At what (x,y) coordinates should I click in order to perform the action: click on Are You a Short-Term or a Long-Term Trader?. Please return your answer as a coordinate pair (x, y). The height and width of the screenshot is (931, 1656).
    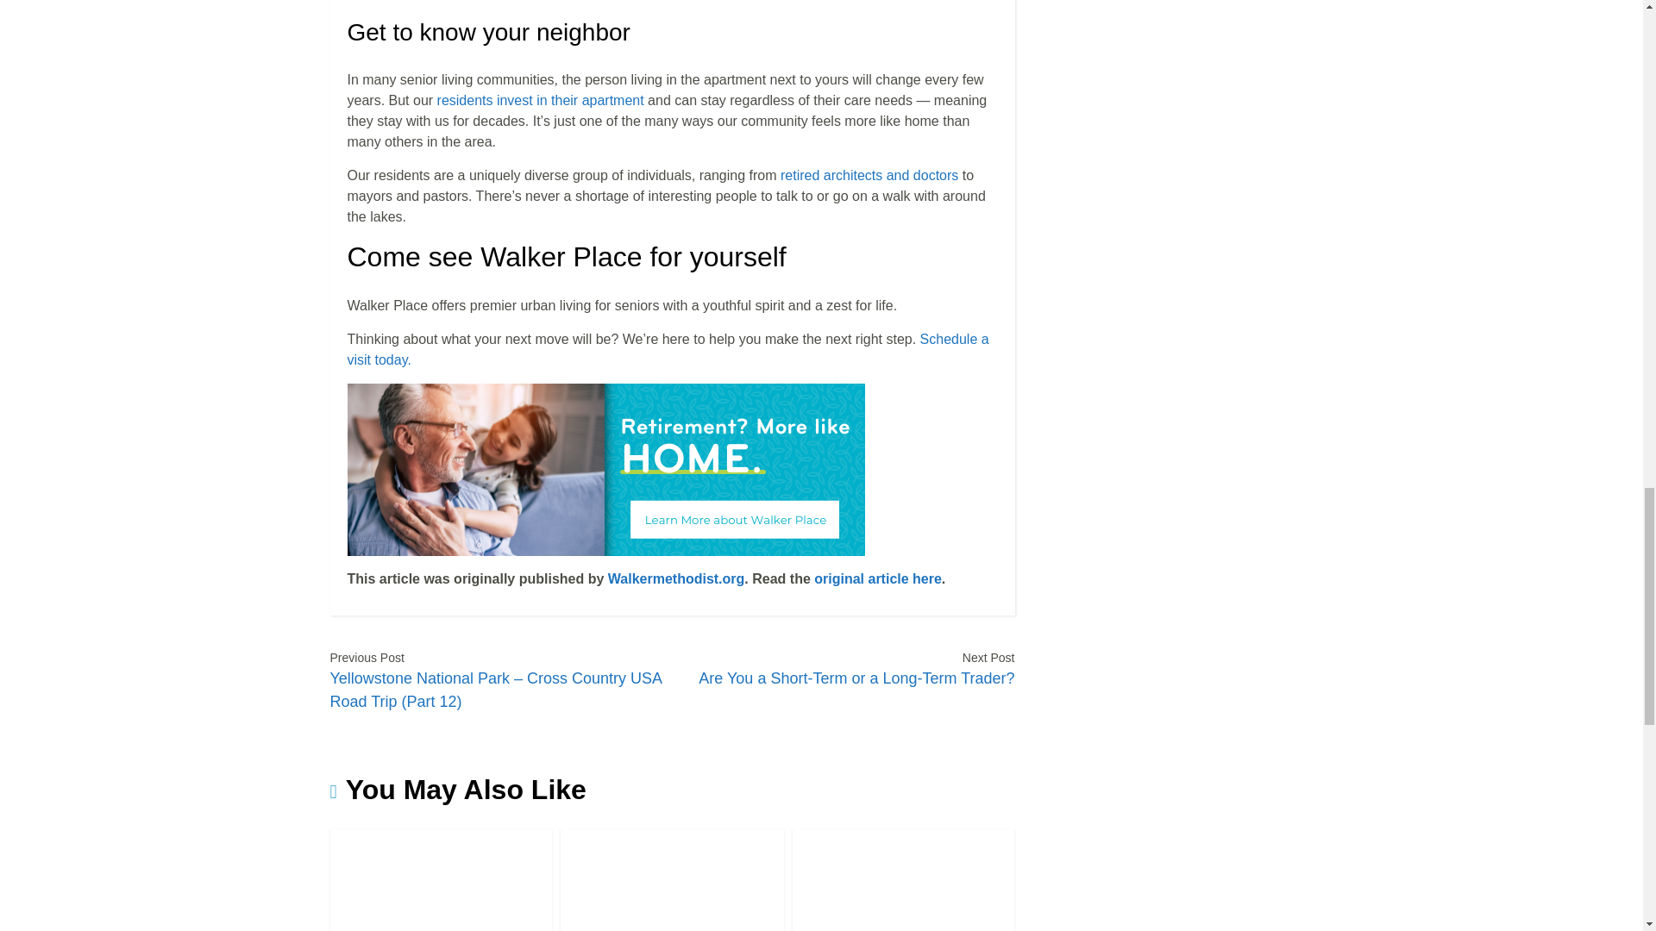
    Looking at the image, I should click on (856, 676).